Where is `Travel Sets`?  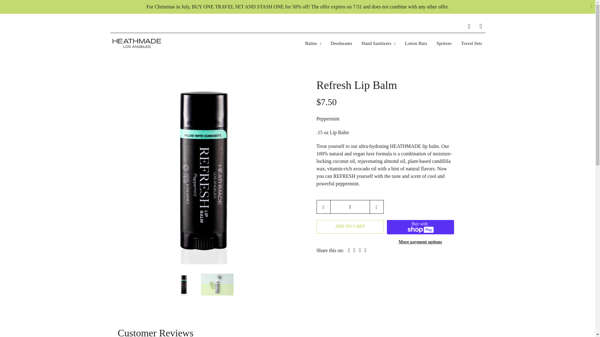
Travel Sets is located at coordinates (471, 44).